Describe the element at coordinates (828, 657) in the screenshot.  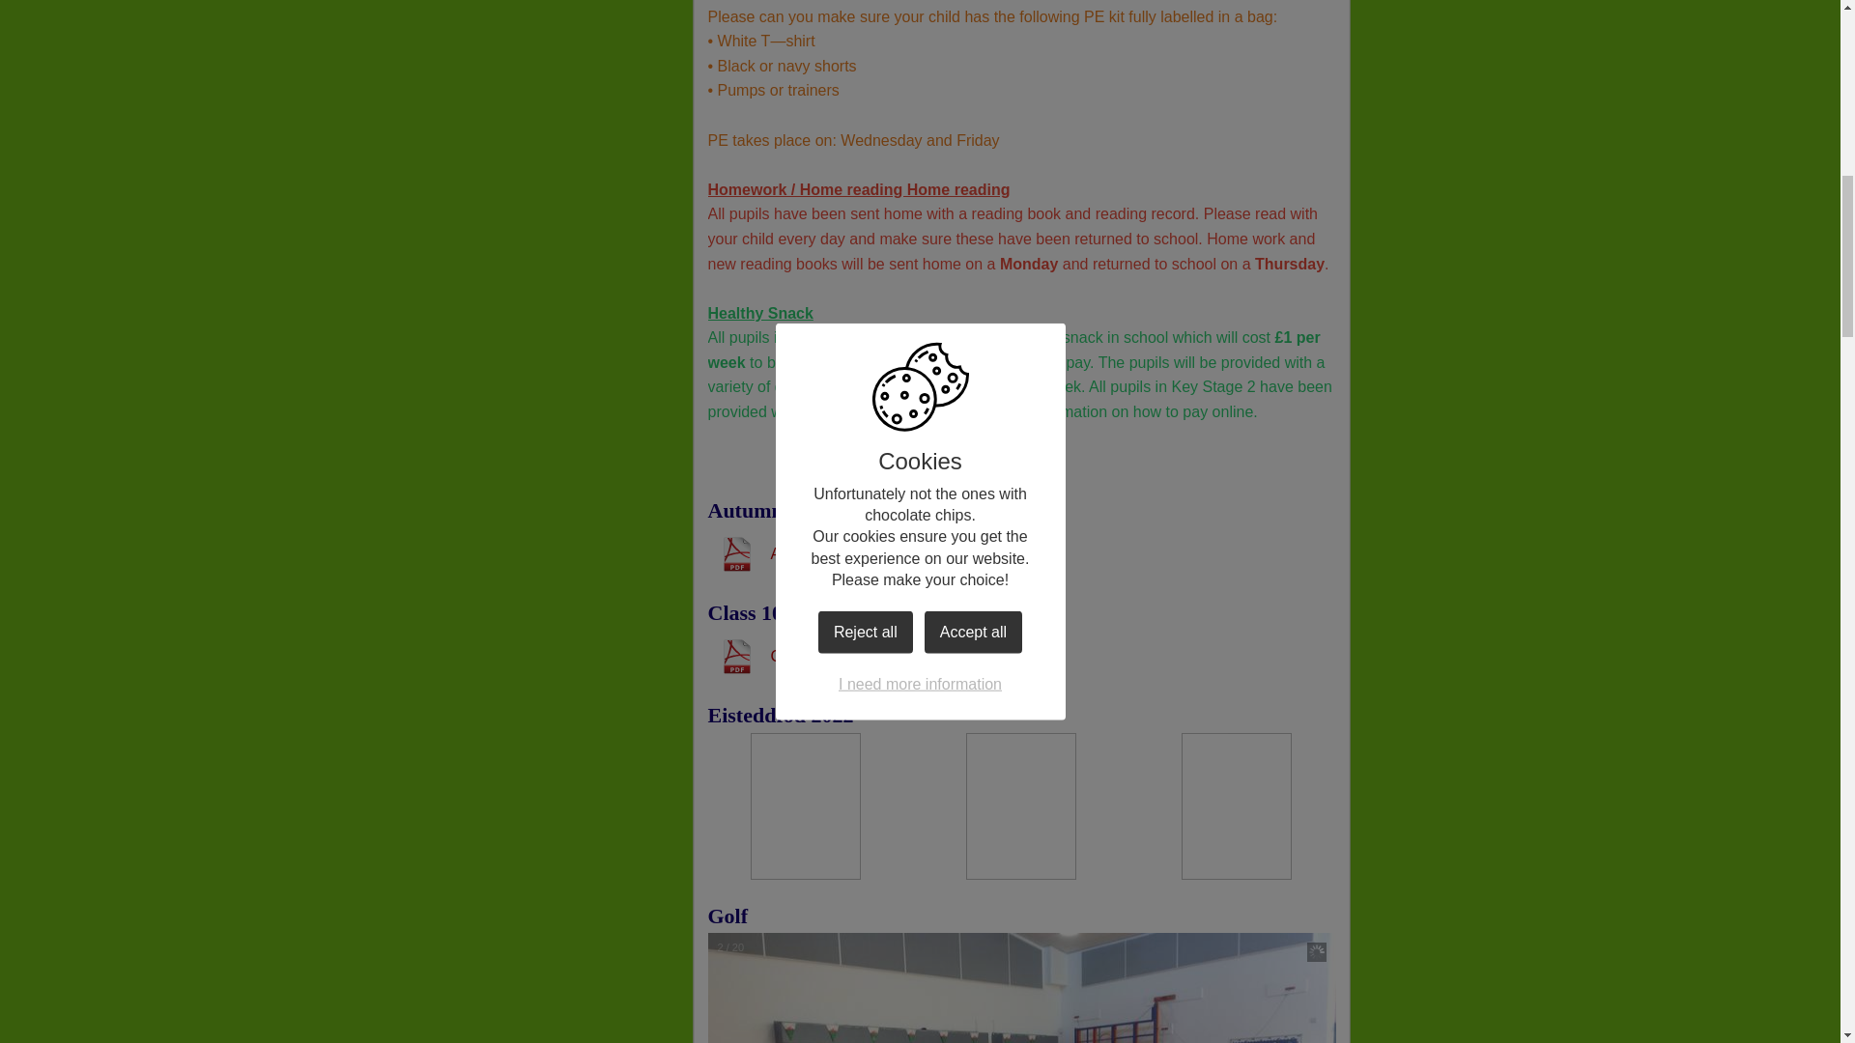
I see `Class 10 Mother's Day.pdf` at that location.